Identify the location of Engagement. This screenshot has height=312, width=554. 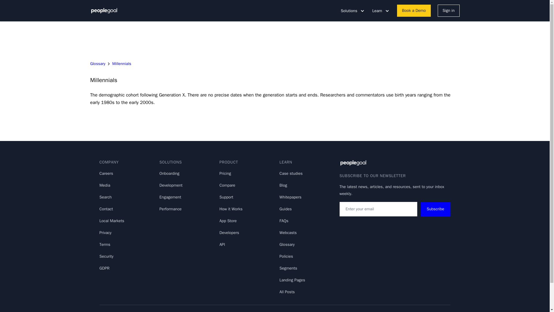
(170, 197).